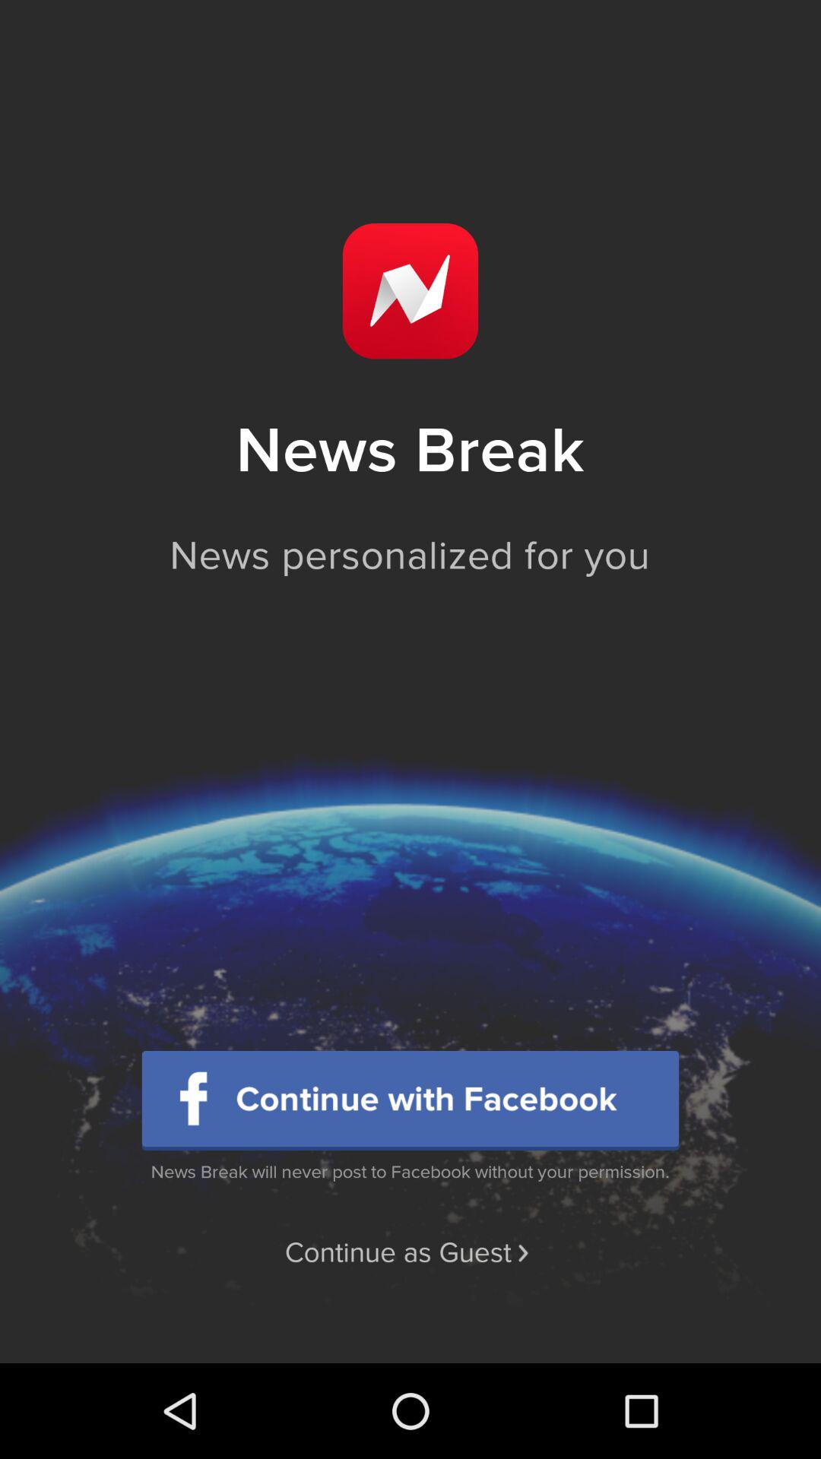  I want to click on continue with facebook, so click(410, 1100).